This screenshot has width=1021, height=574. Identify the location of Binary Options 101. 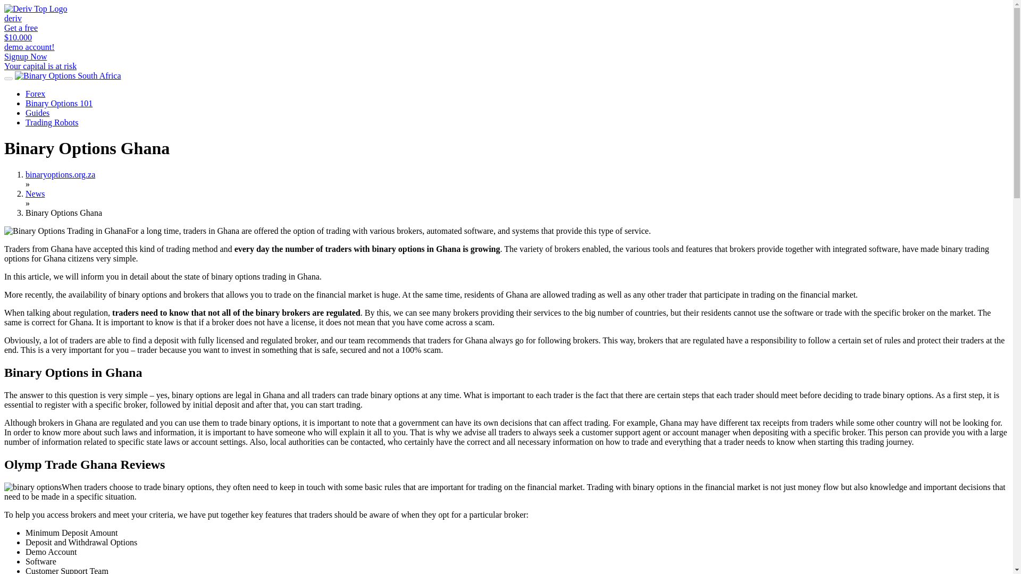
(59, 103).